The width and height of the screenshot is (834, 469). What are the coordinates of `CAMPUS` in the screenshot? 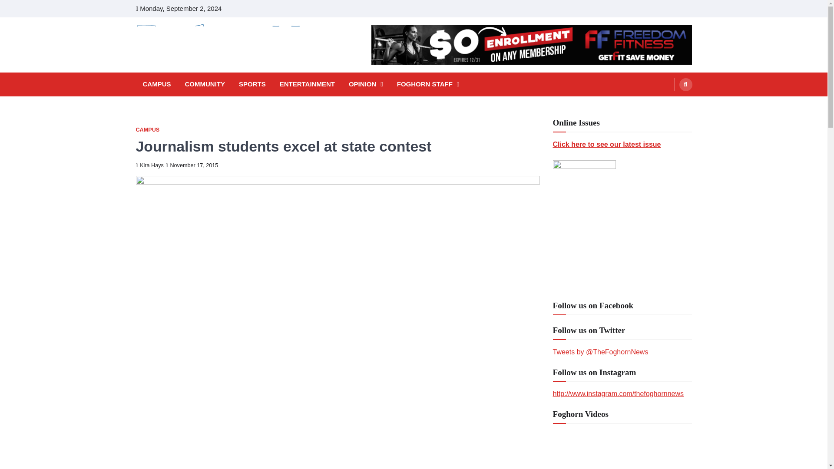 It's located at (147, 129).